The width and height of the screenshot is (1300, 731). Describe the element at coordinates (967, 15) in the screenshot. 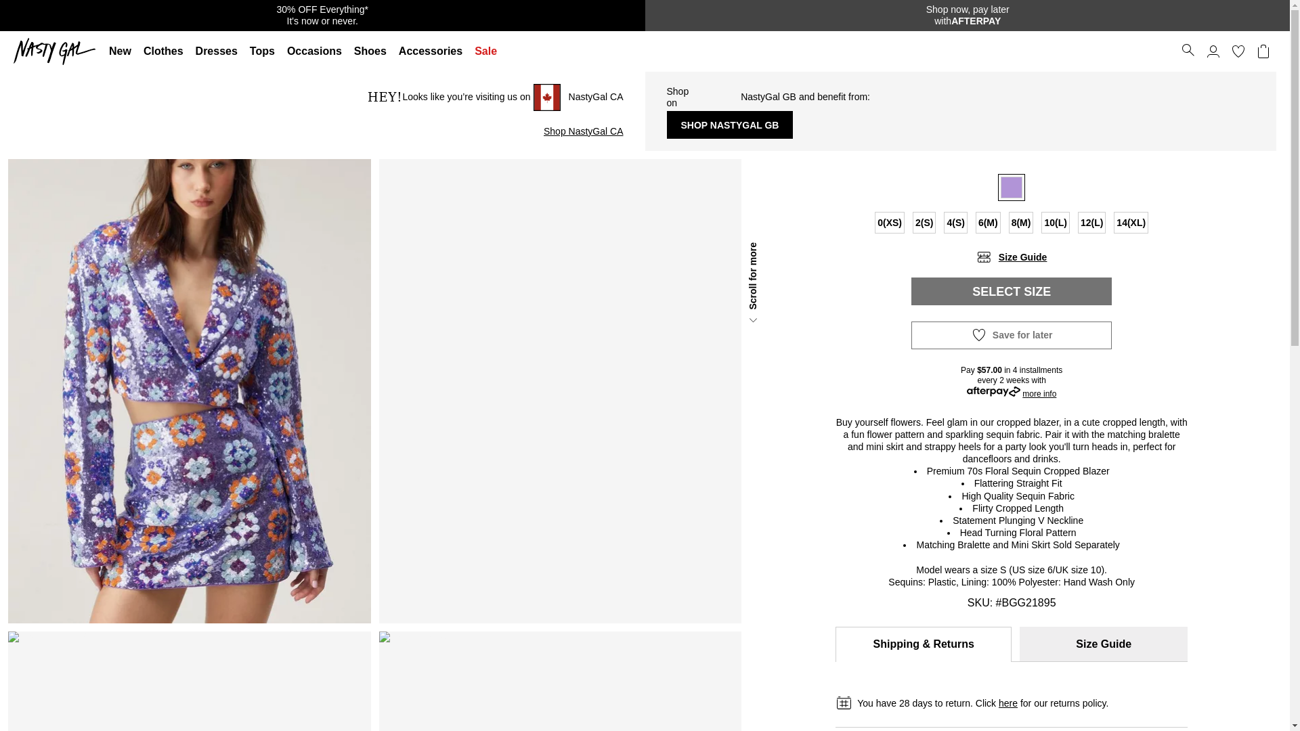

I see `Search` at that location.